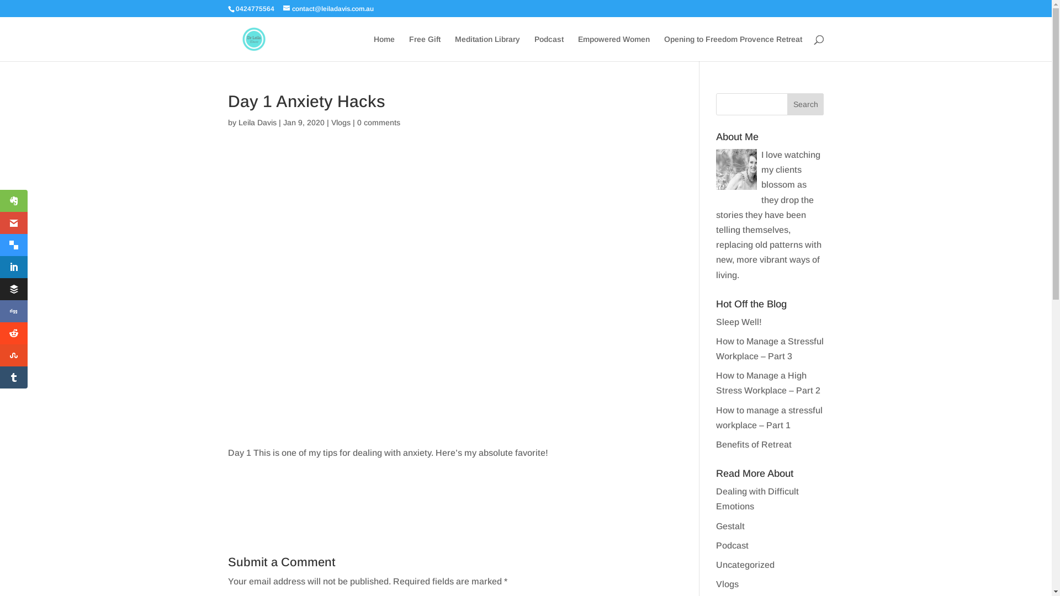  I want to click on Home, so click(384, 49).